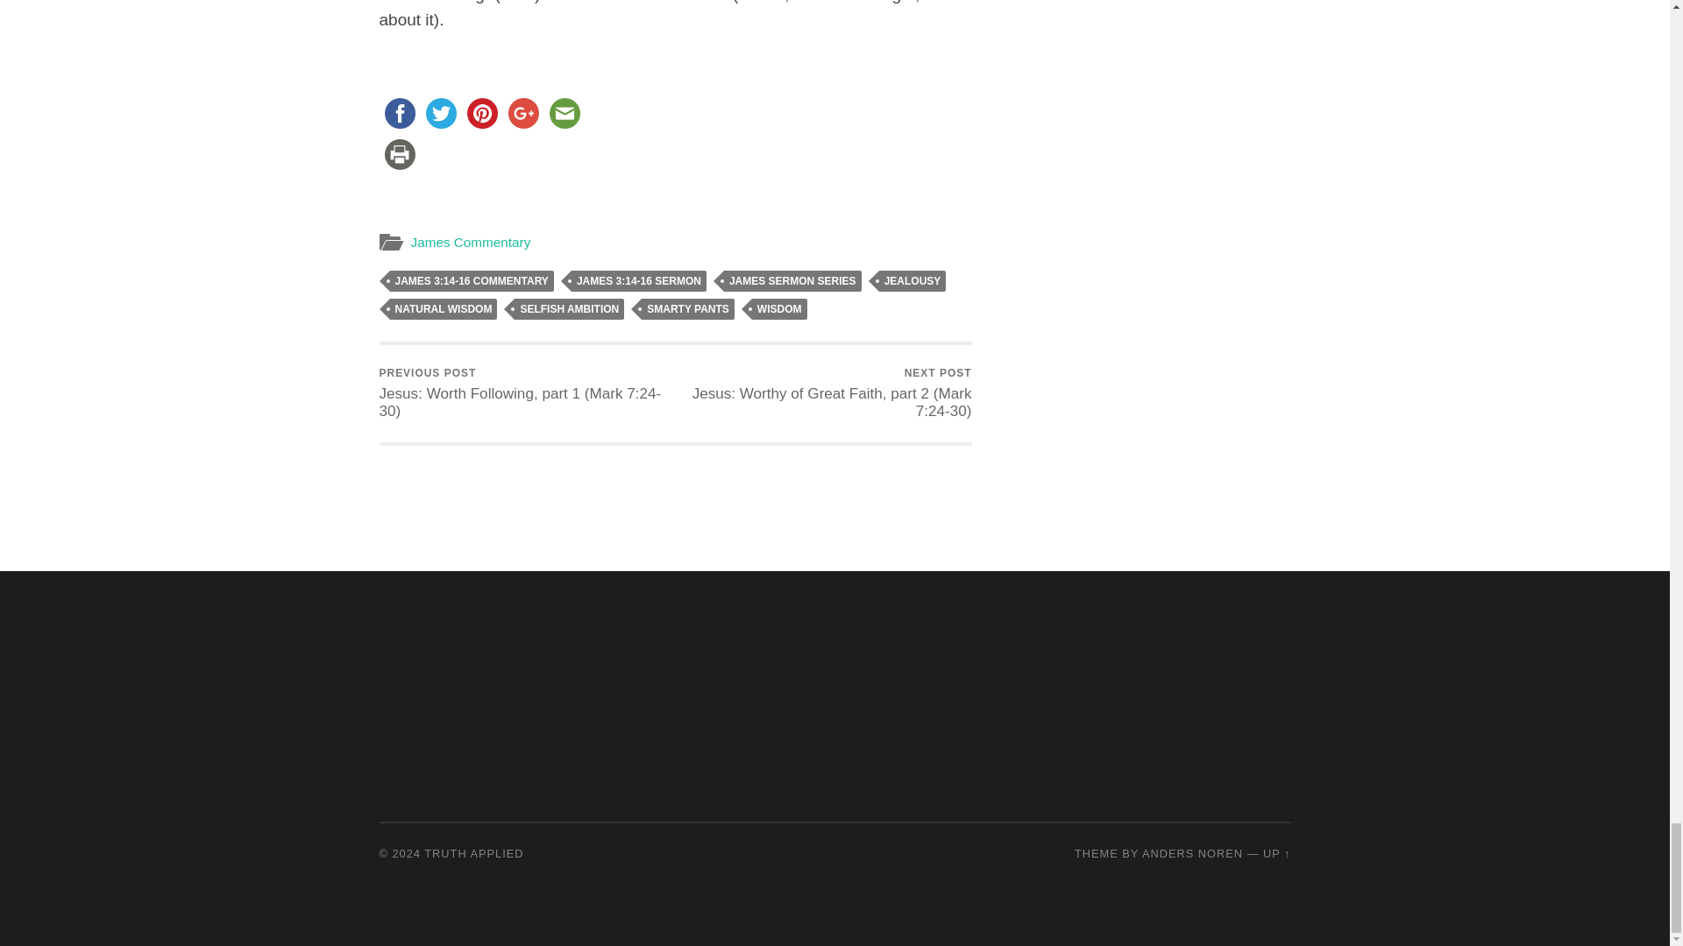 This screenshot has height=946, width=1683. Describe the element at coordinates (441, 113) in the screenshot. I see `twitter` at that location.